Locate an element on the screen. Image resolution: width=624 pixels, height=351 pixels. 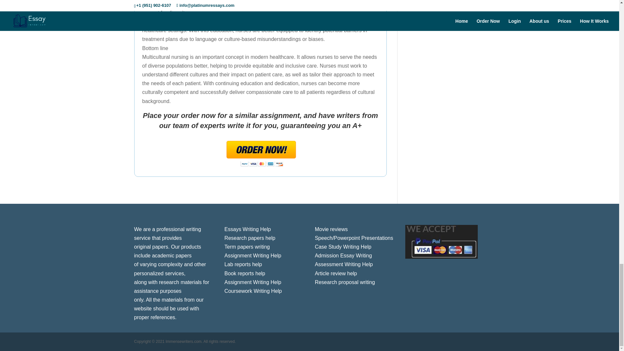
Essays Writing Help is located at coordinates (248, 229).